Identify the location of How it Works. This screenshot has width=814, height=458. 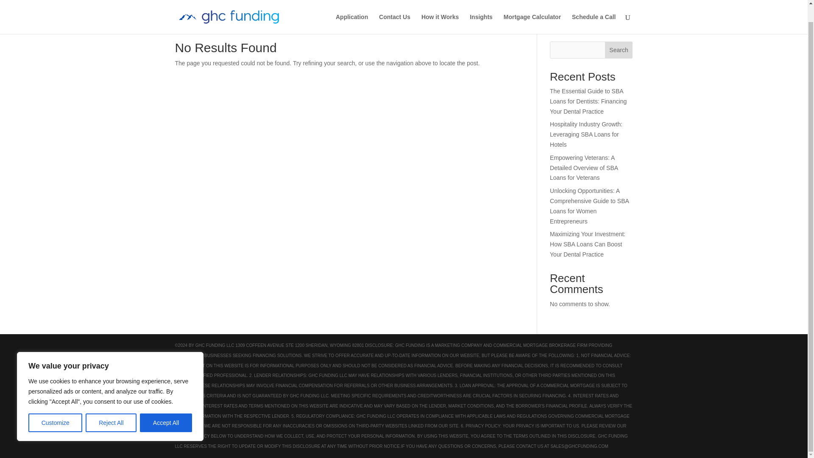
(440, 8).